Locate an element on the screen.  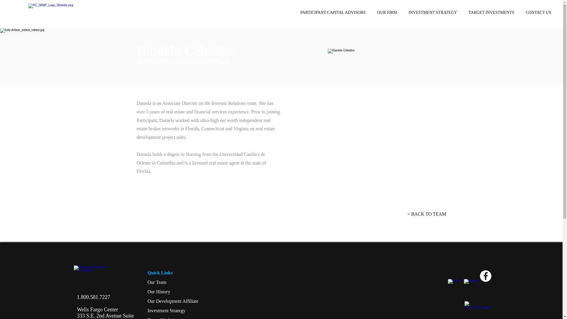
Our History is located at coordinates (159, 291).